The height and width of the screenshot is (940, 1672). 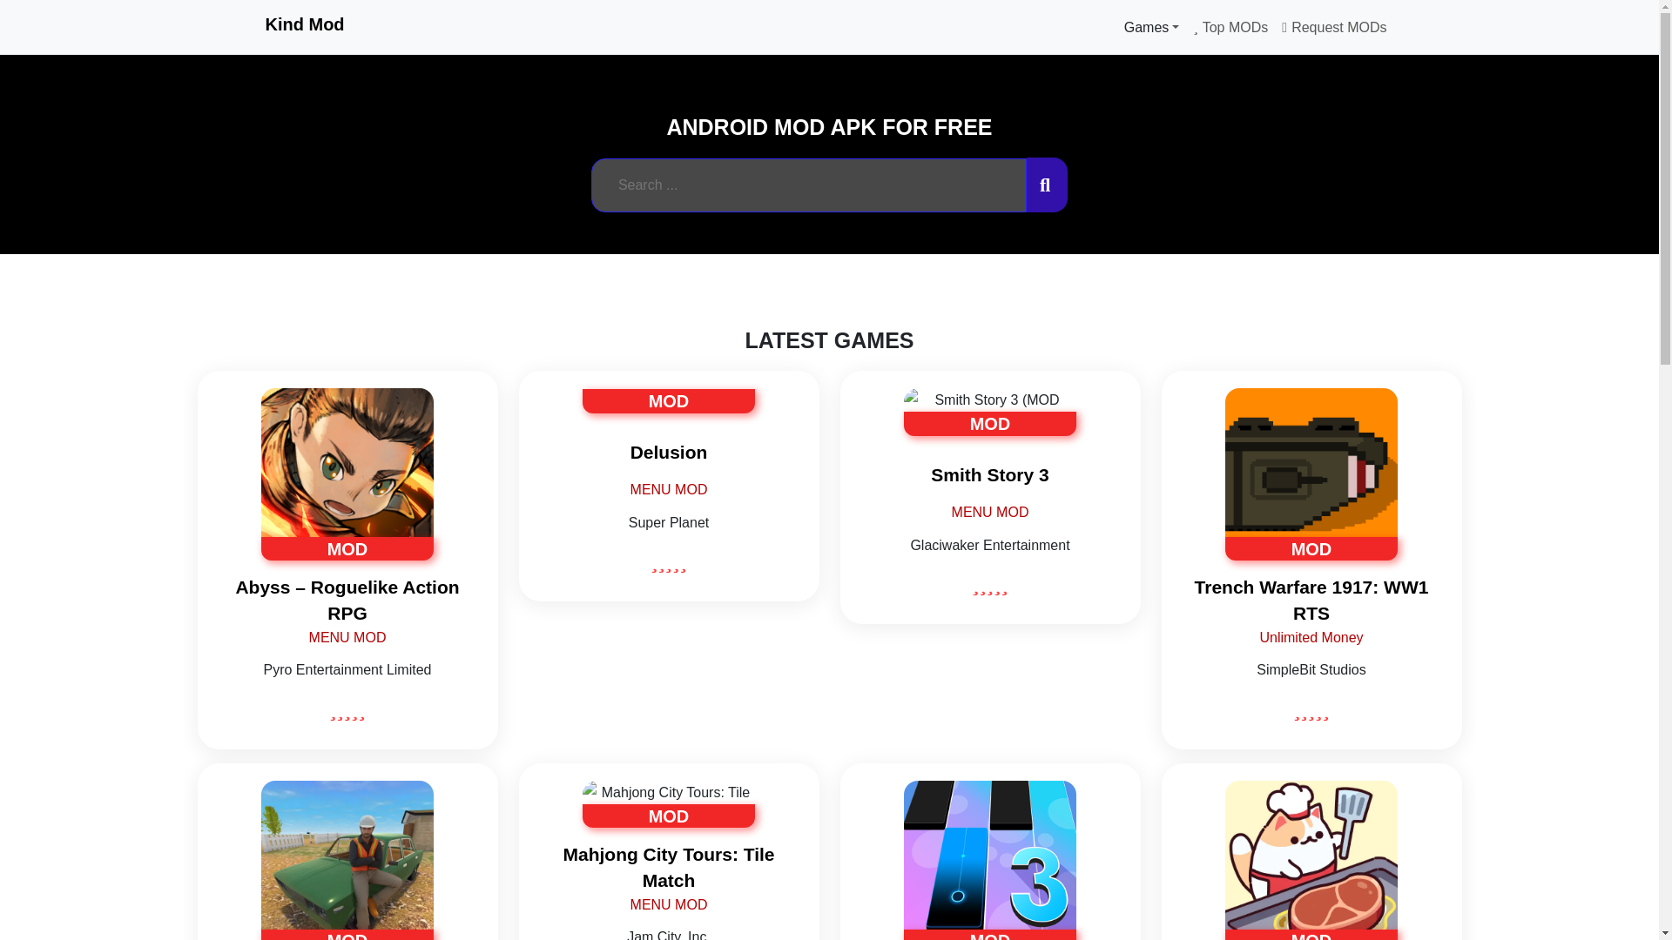 I want to click on Kind Mod, so click(x=304, y=24).